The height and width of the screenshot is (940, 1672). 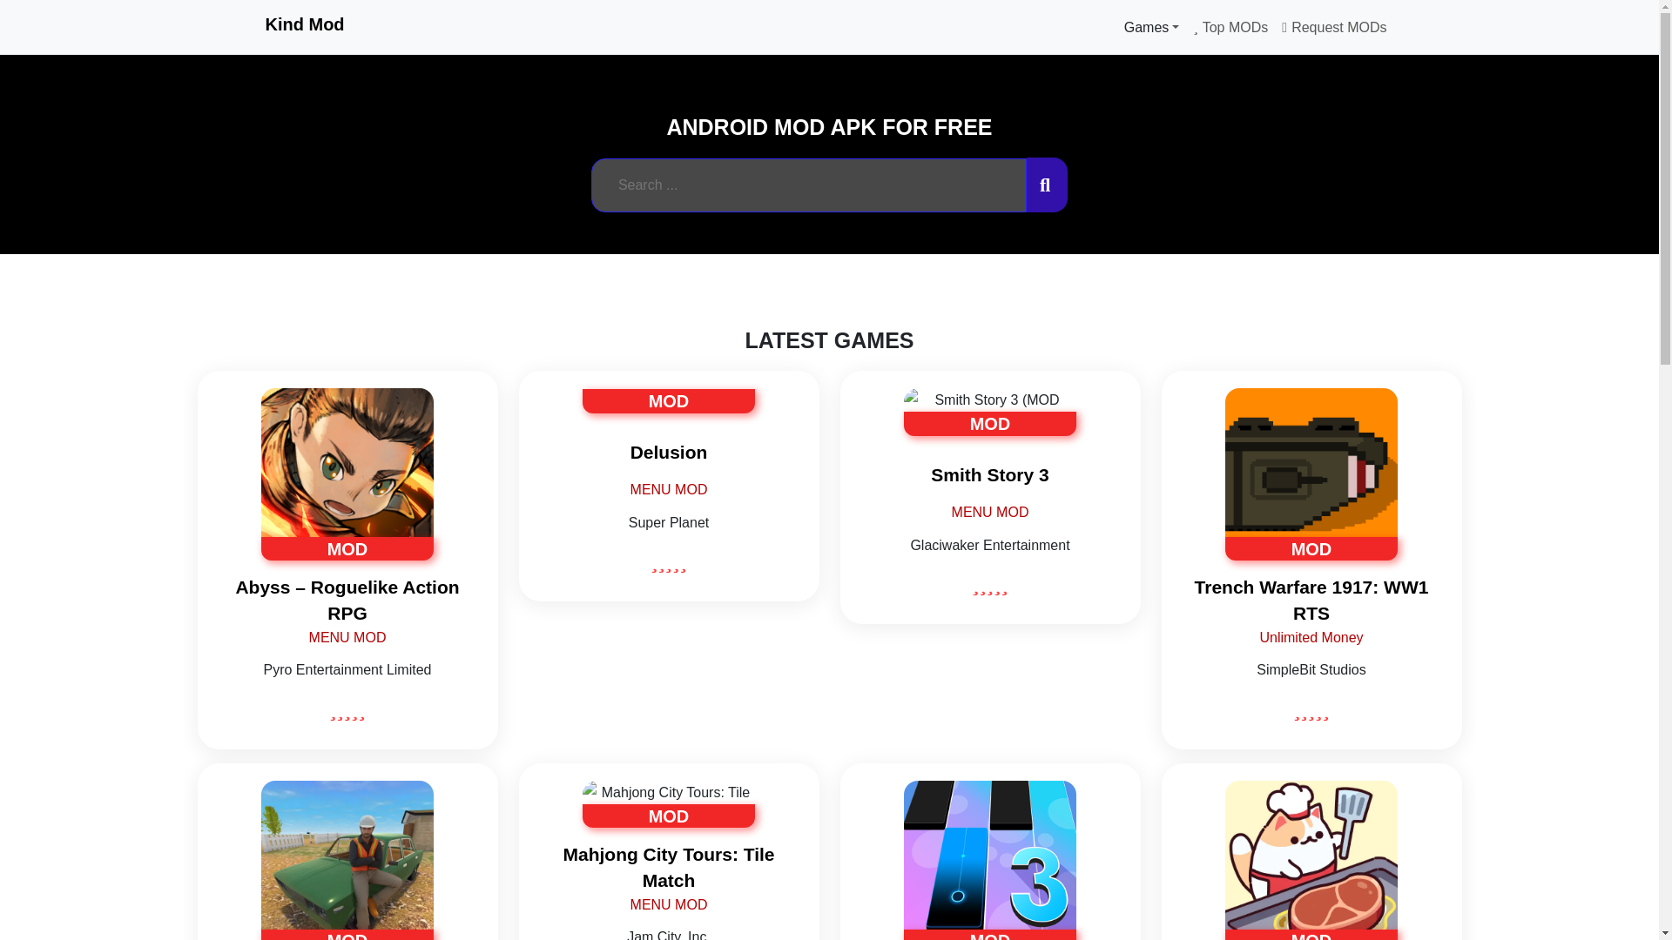 I want to click on Kind Mod, so click(x=304, y=24).